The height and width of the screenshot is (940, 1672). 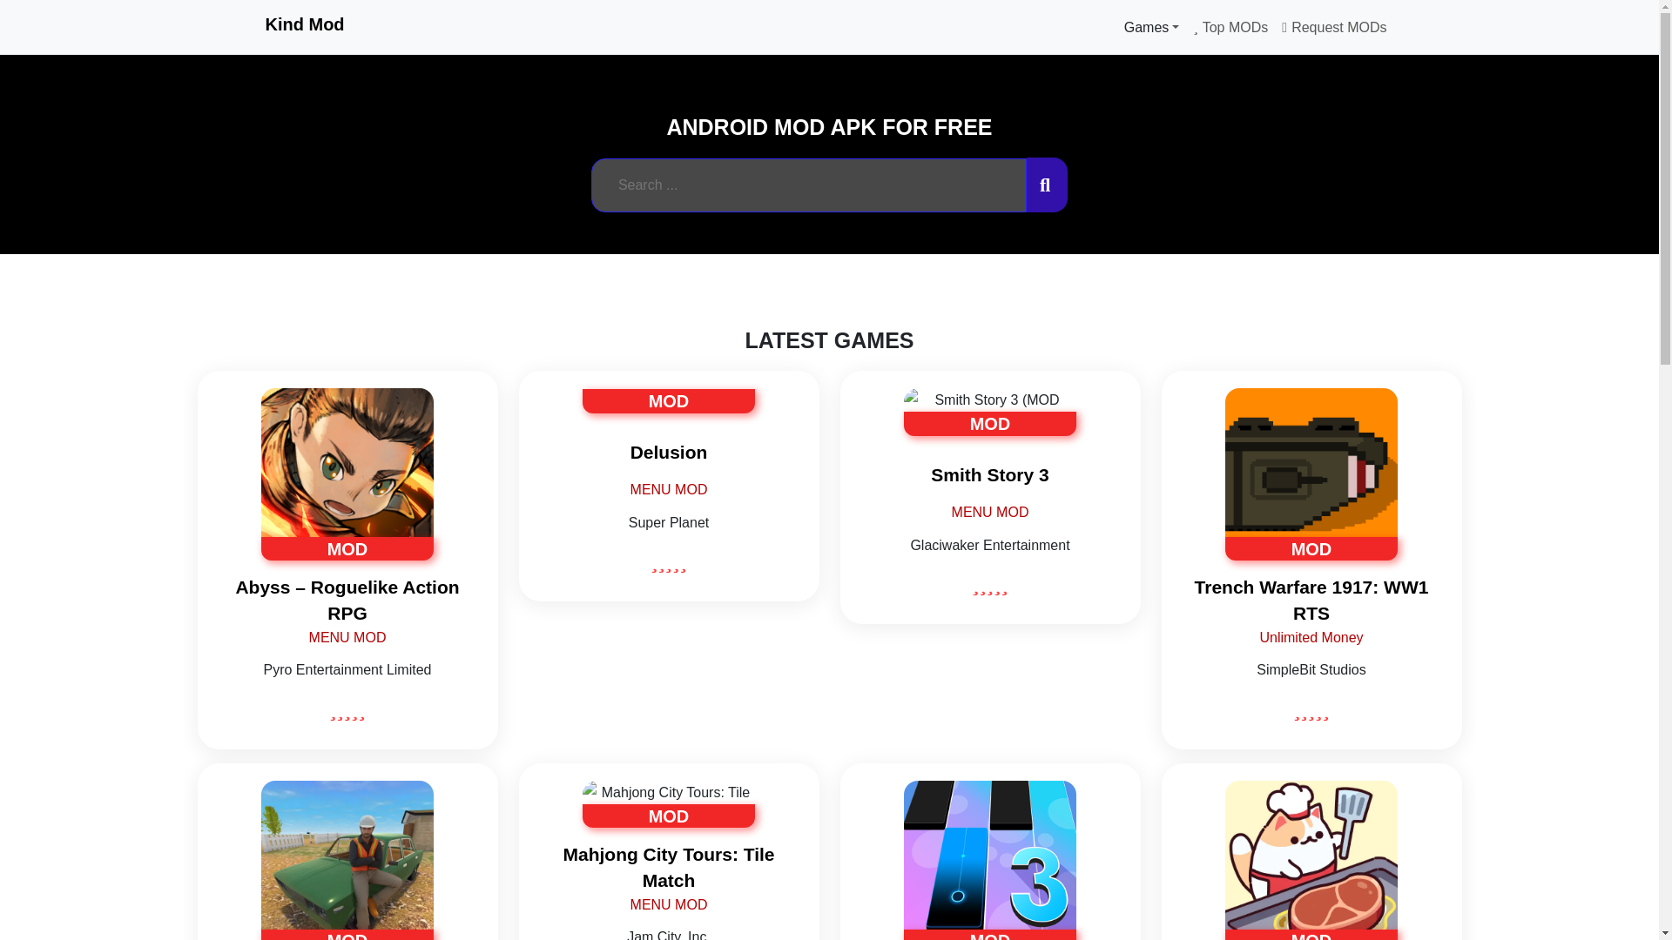 I want to click on Kind Mod, so click(x=304, y=24).